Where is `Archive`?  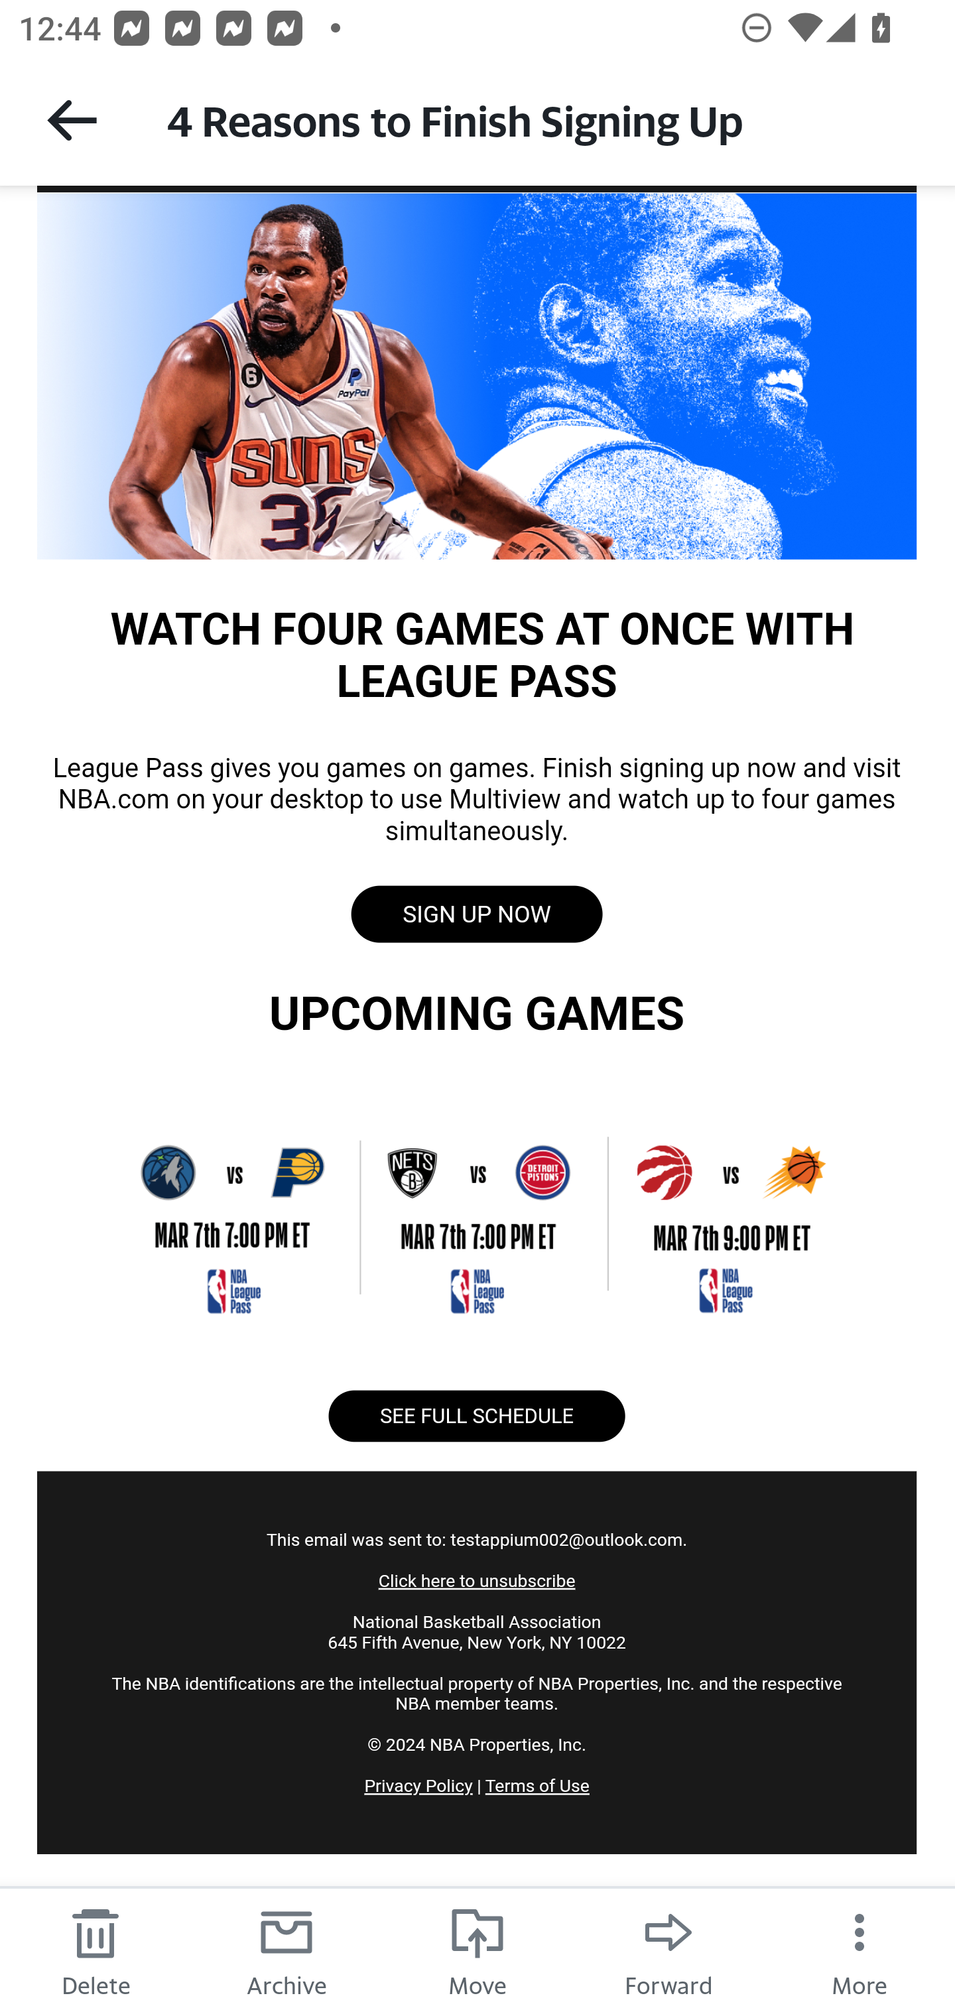
Archive is located at coordinates (286, 1951).